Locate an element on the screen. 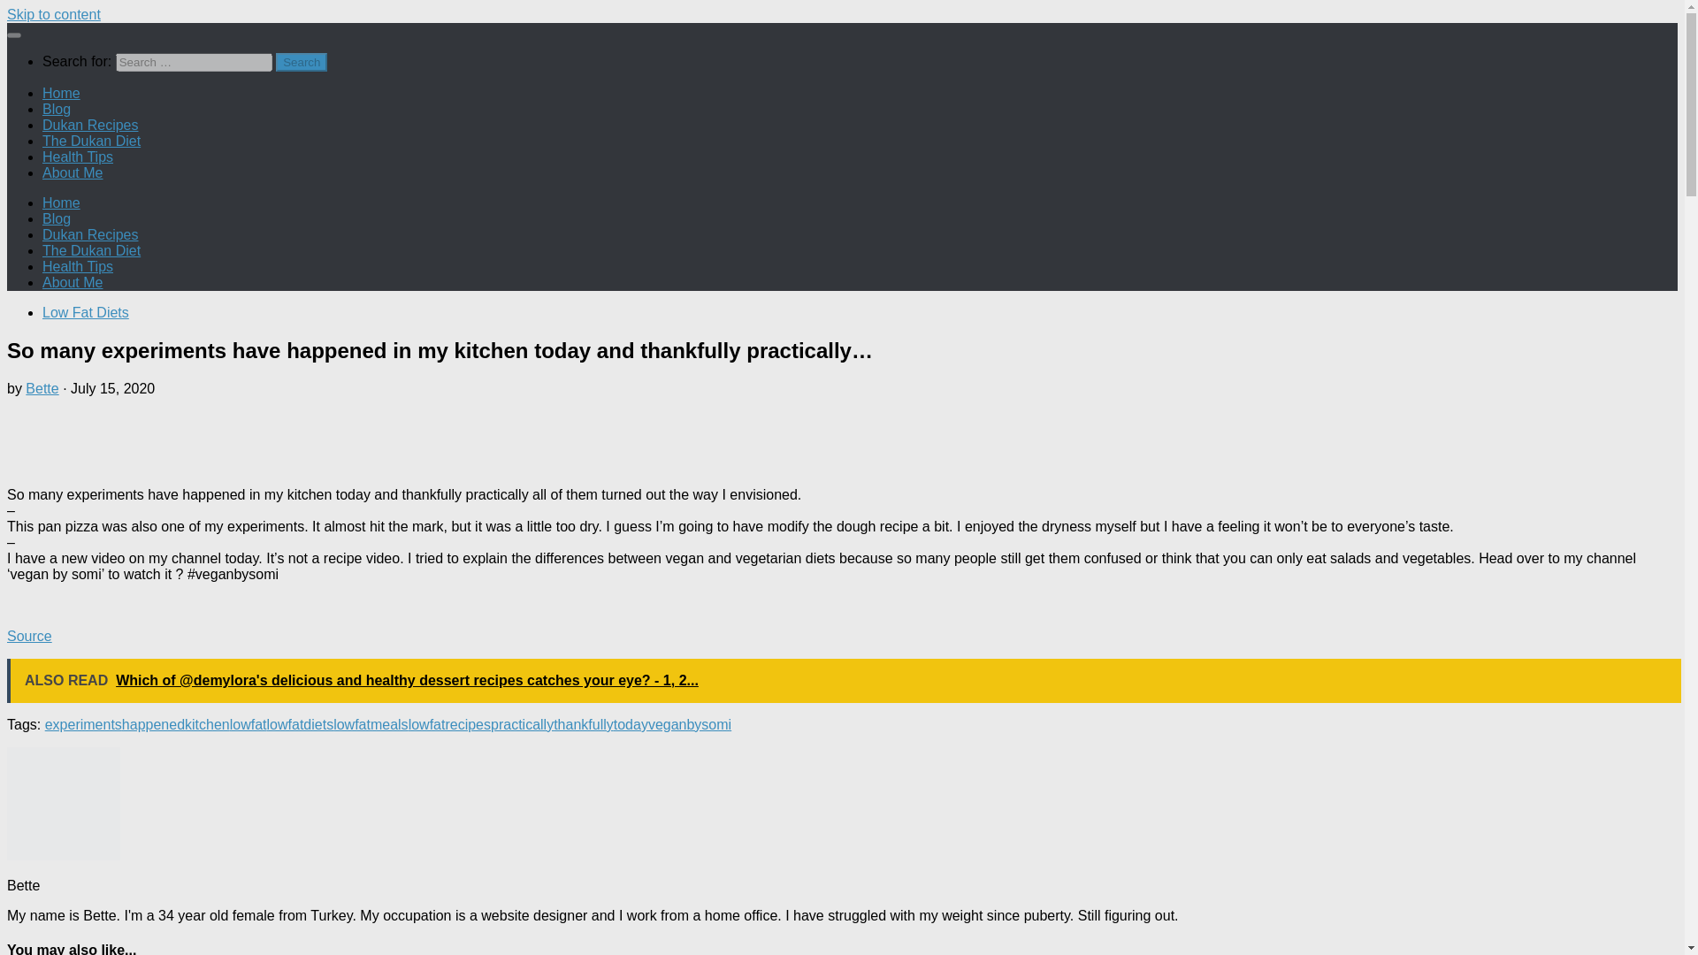  lowfatdiets is located at coordinates (301, 725).